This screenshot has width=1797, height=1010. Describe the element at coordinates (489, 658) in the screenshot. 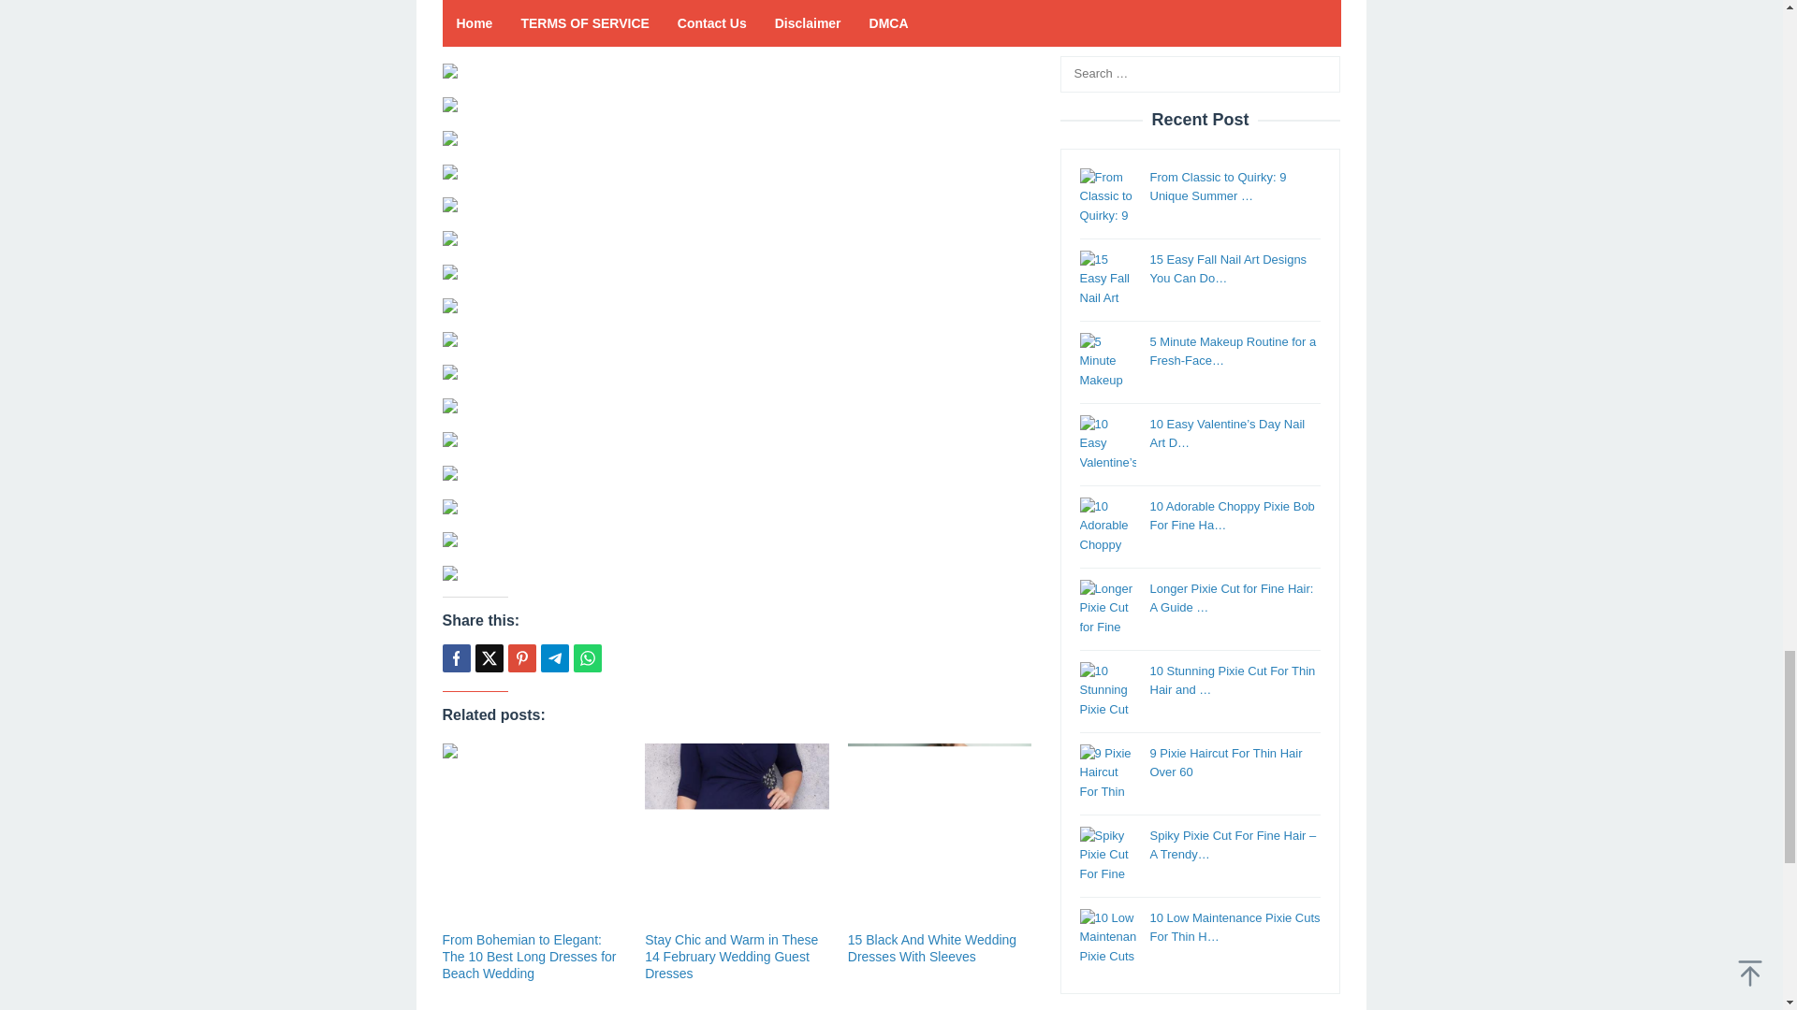

I see `Tweet this` at that location.